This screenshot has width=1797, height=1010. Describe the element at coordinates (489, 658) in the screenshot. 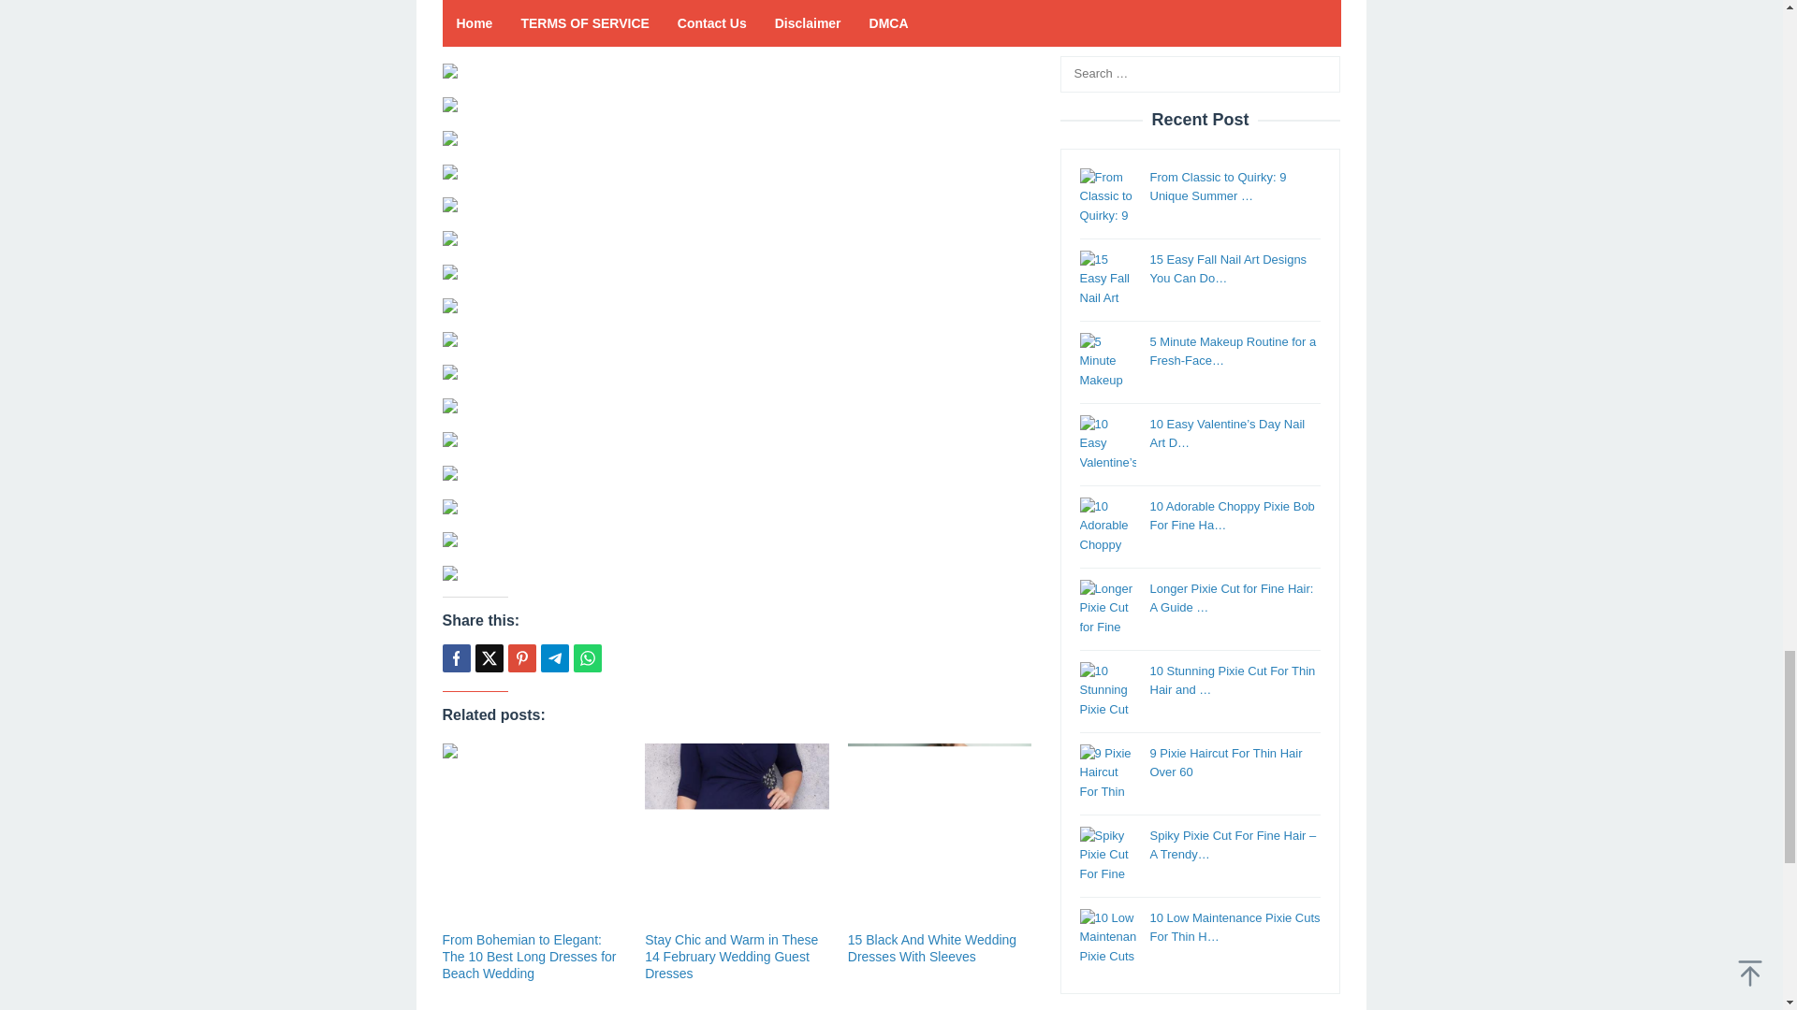

I see `Tweet this` at that location.